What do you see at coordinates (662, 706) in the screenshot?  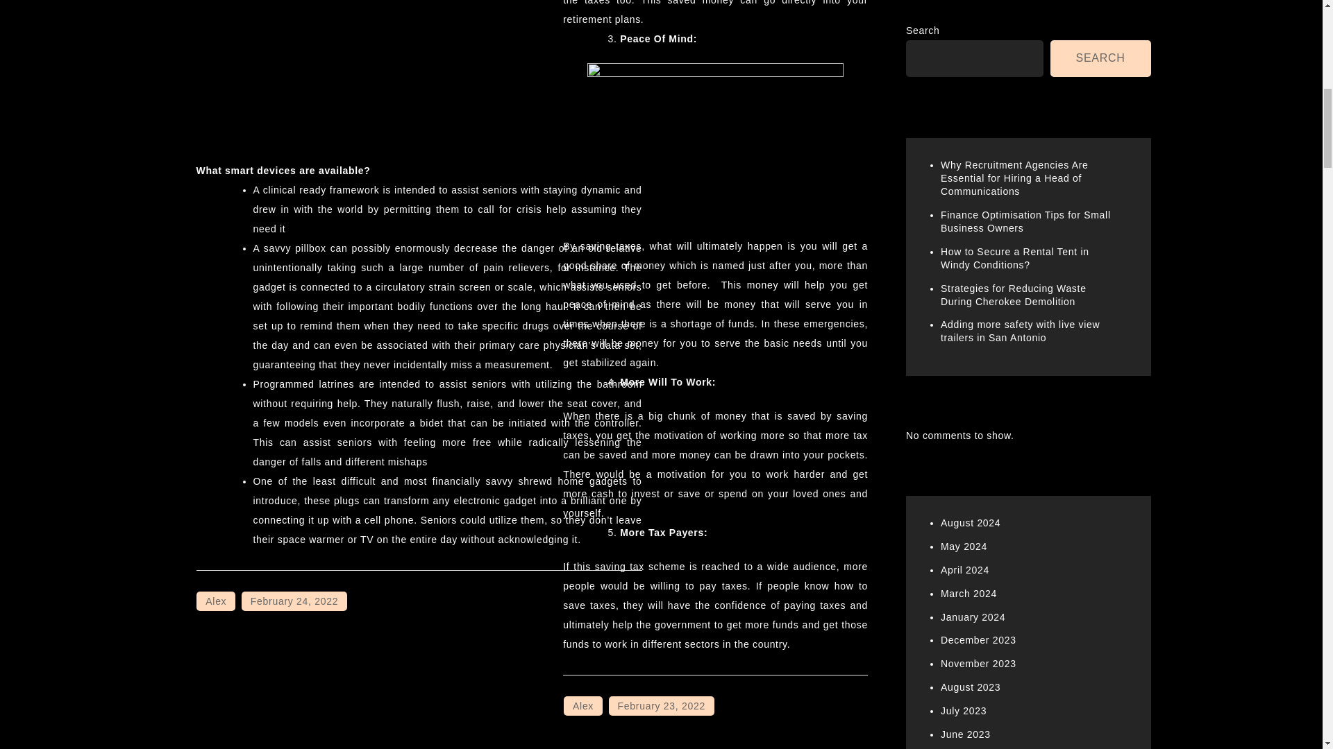 I see `February 23, 2022` at bounding box center [662, 706].